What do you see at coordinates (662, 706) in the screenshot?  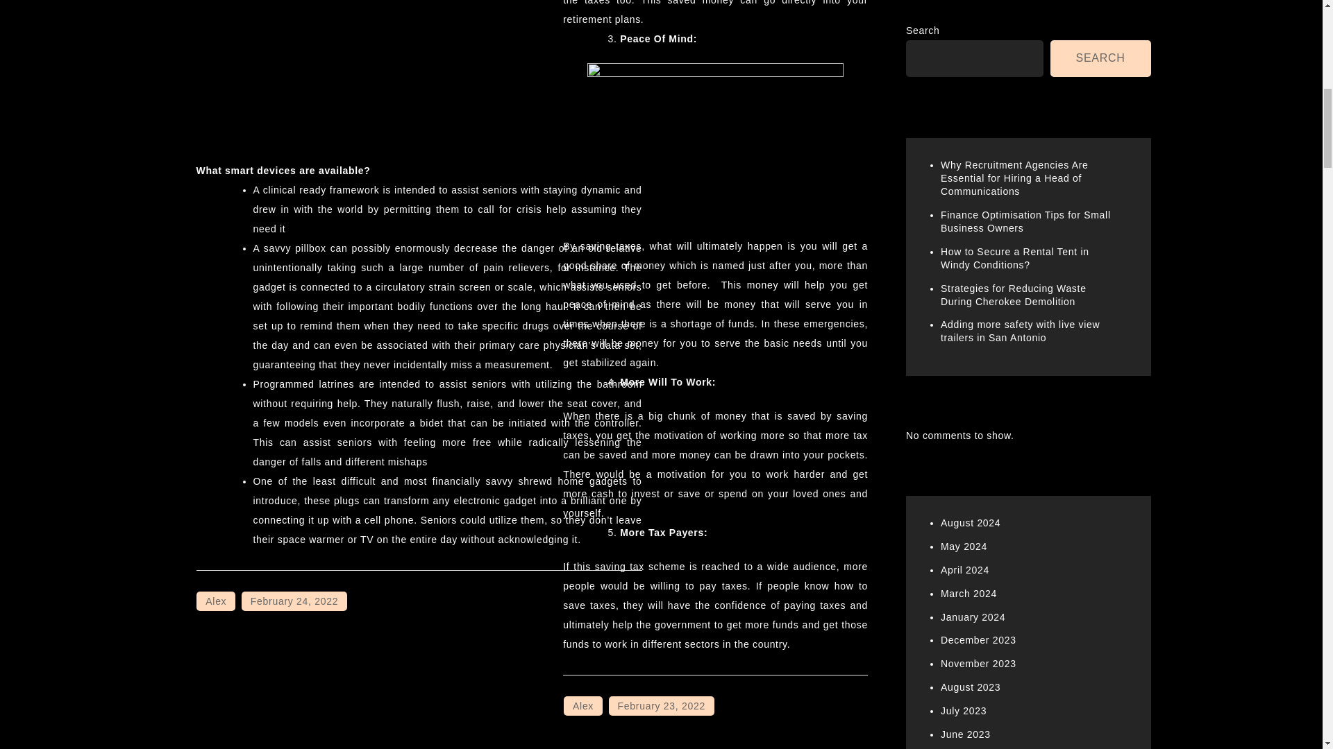 I see `February 23, 2022` at bounding box center [662, 706].